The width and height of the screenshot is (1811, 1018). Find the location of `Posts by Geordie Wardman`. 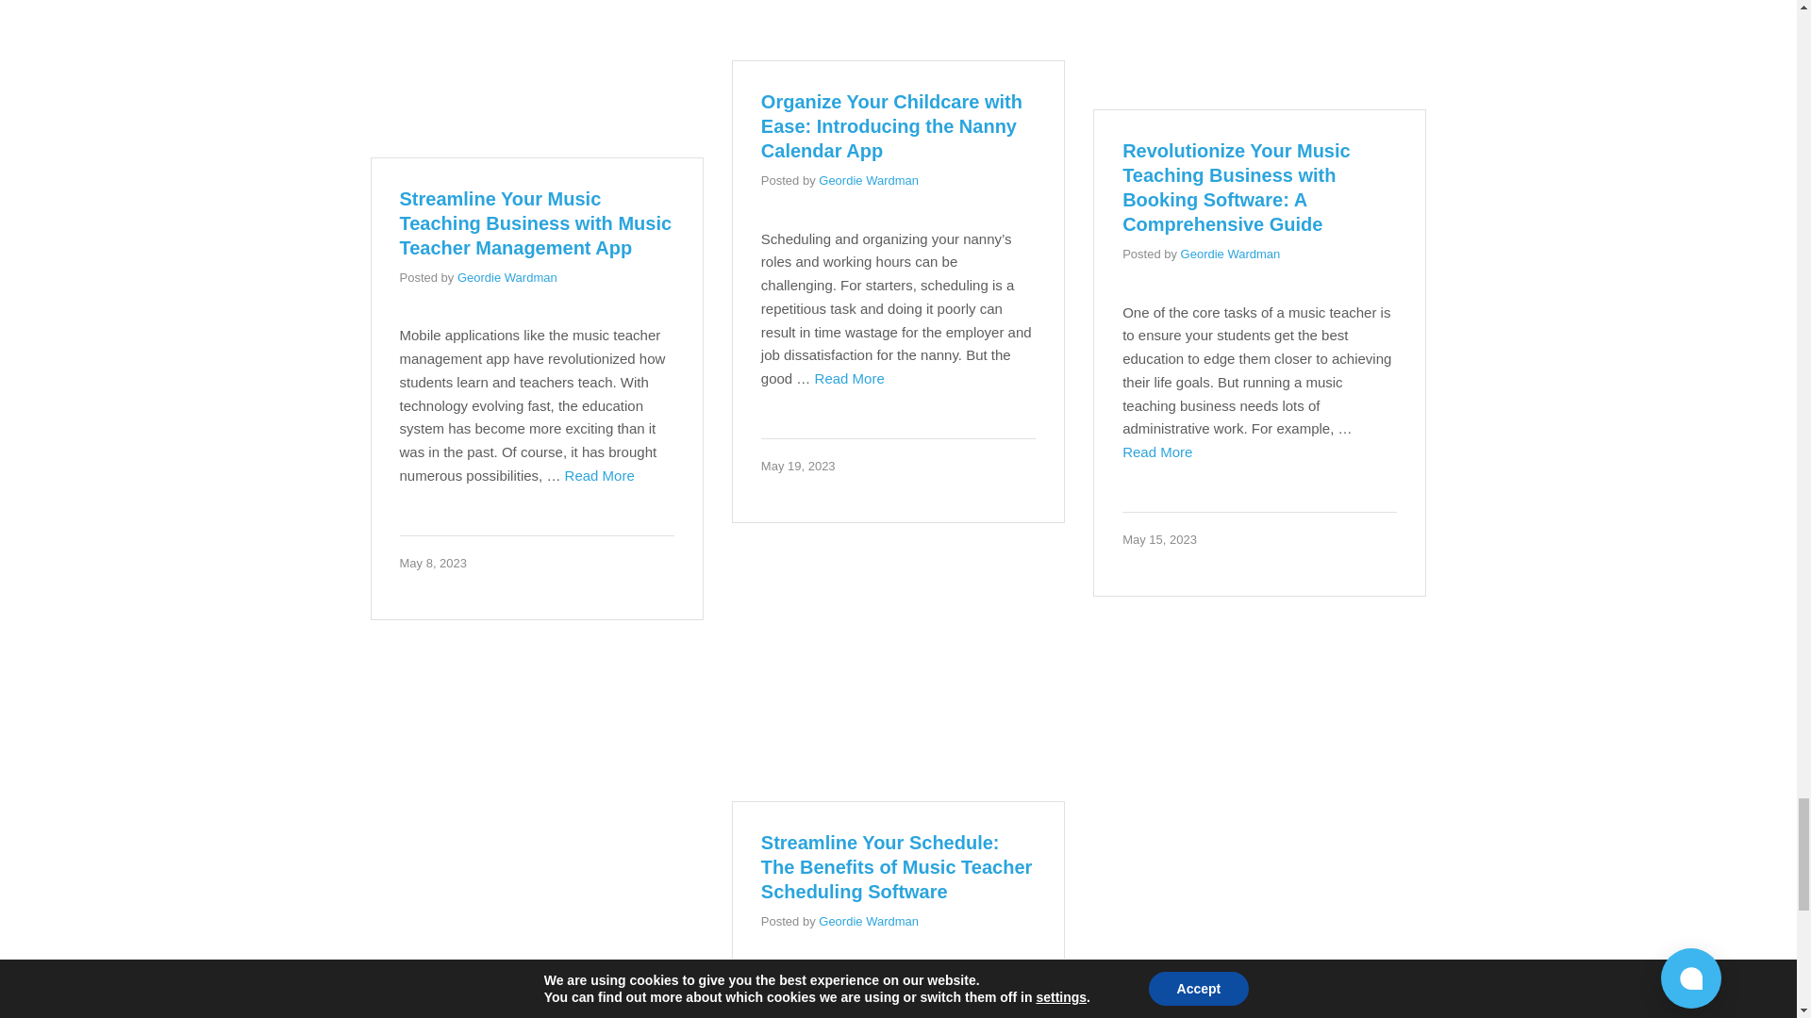

Posts by Geordie Wardman is located at coordinates (868, 179).